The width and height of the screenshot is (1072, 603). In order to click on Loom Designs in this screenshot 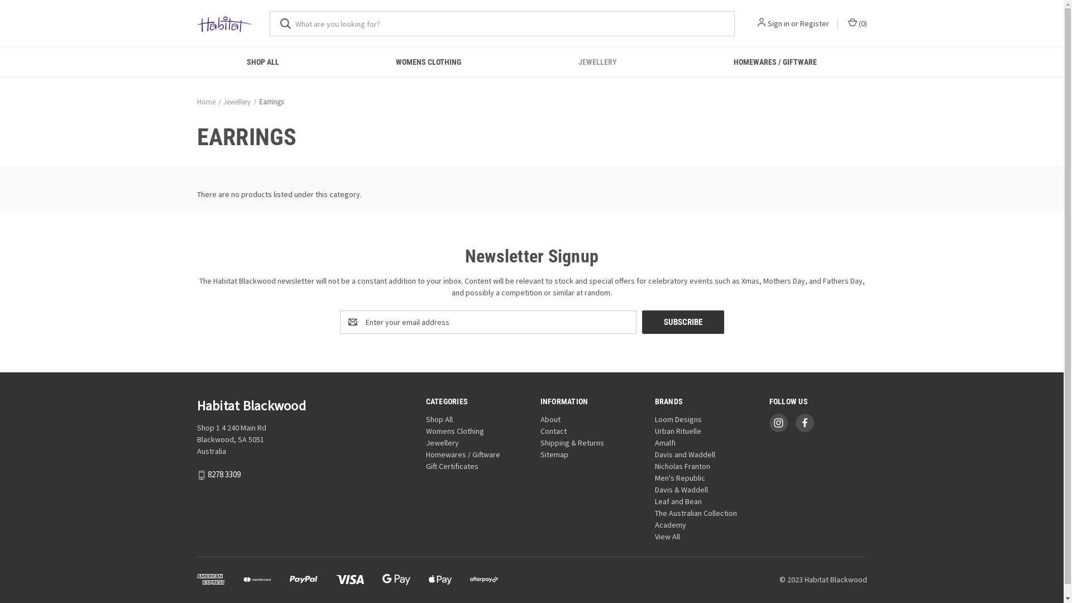, I will do `click(678, 419)`.